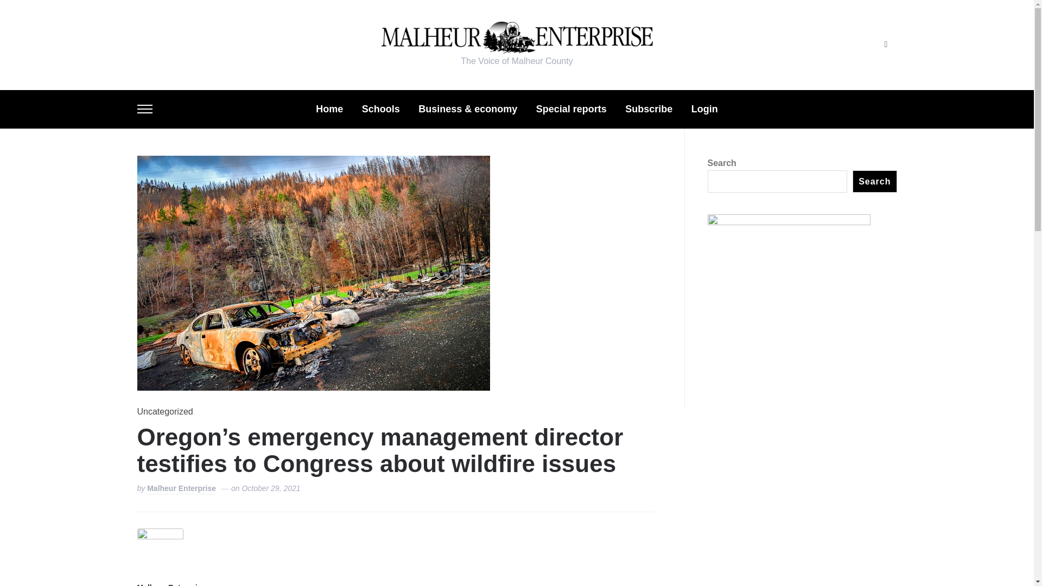 Image resolution: width=1042 pixels, height=586 pixels. I want to click on Posts by Malheur Enterprise, so click(170, 584).